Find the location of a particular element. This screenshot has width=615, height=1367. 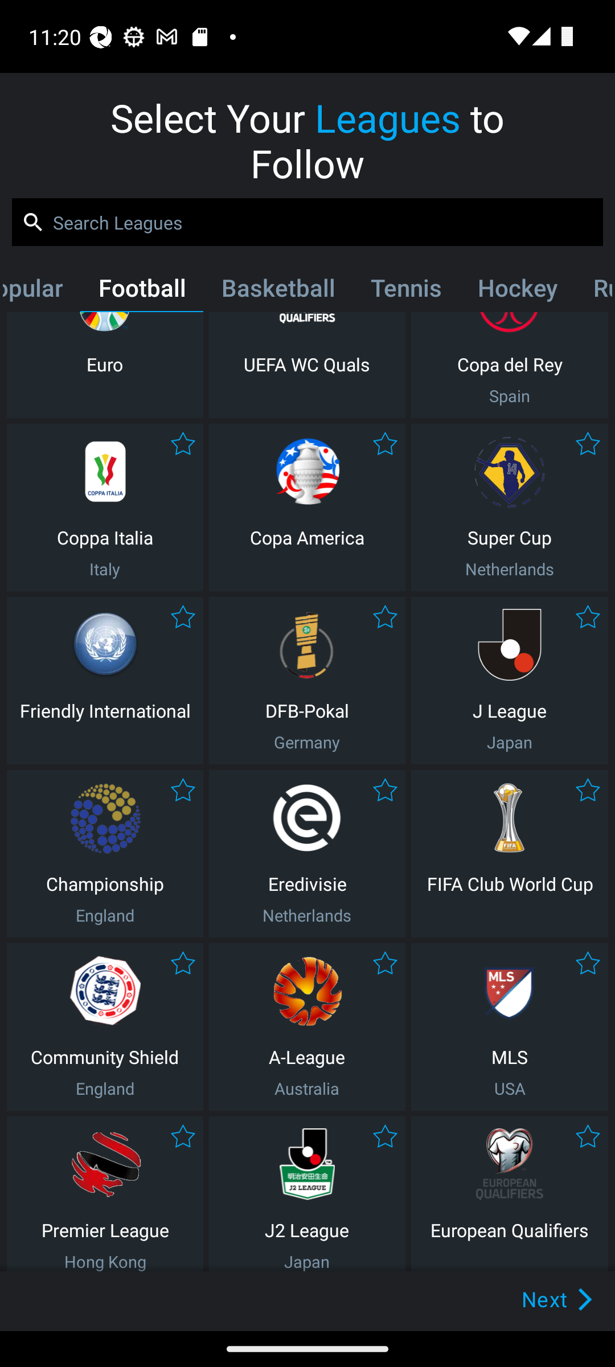

Copa America is located at coordinates (307, 507).